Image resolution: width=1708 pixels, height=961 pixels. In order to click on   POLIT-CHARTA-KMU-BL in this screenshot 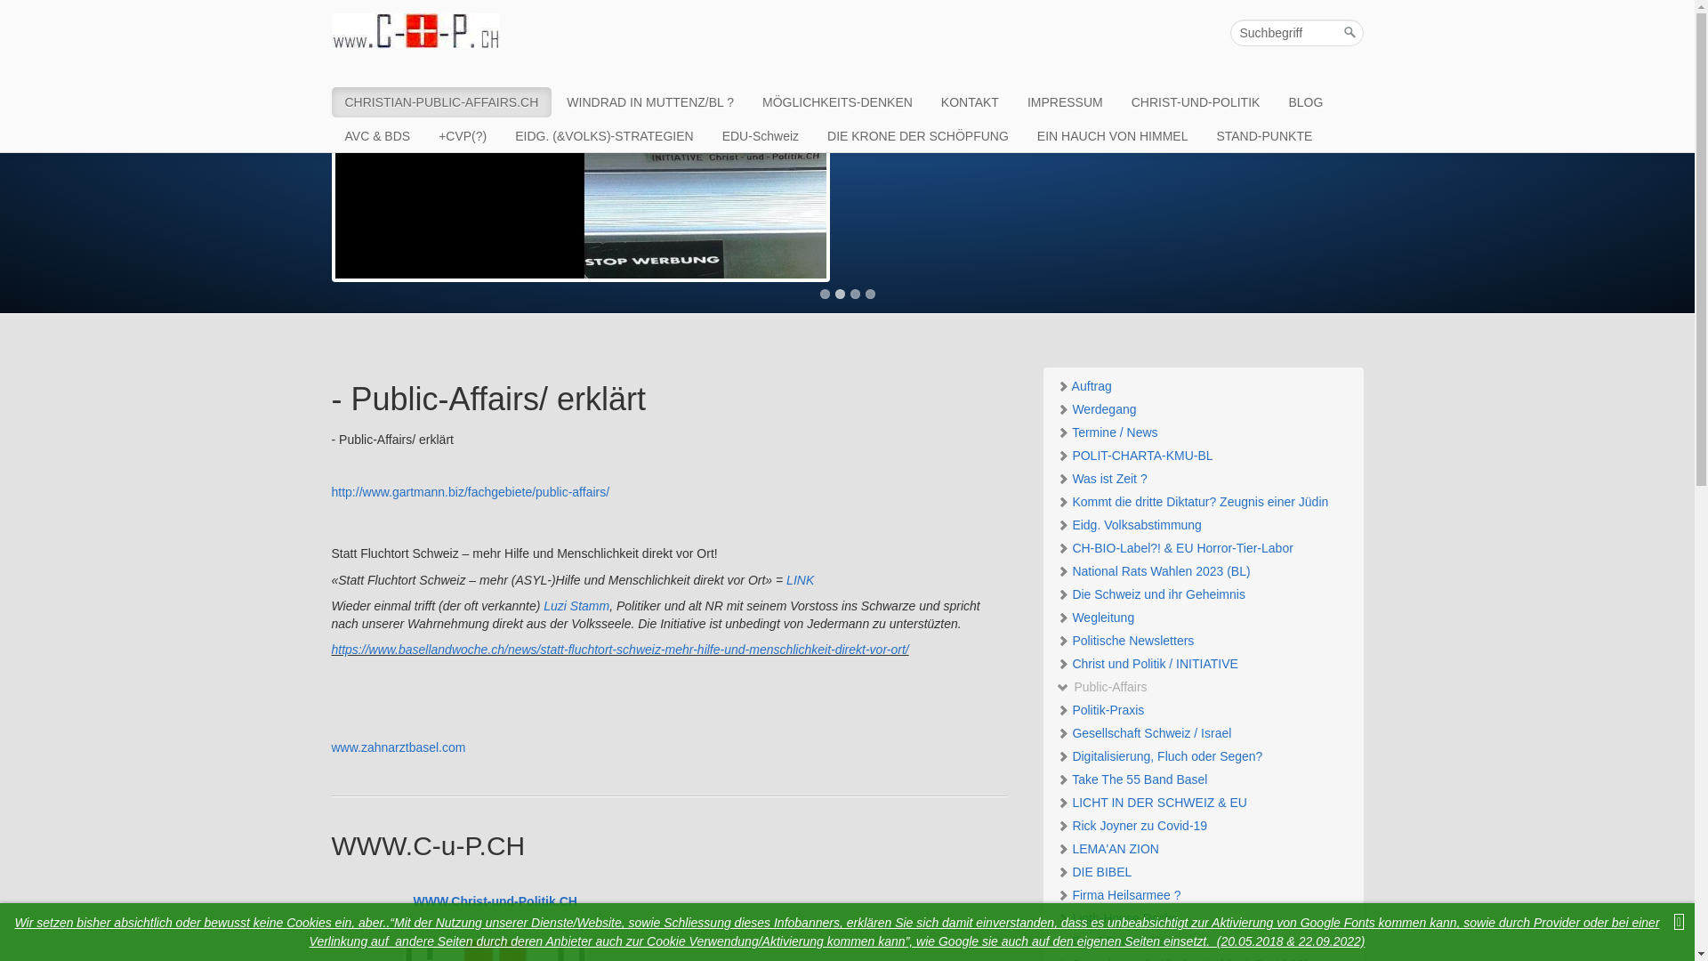, I will do `click(1203, 456)`.